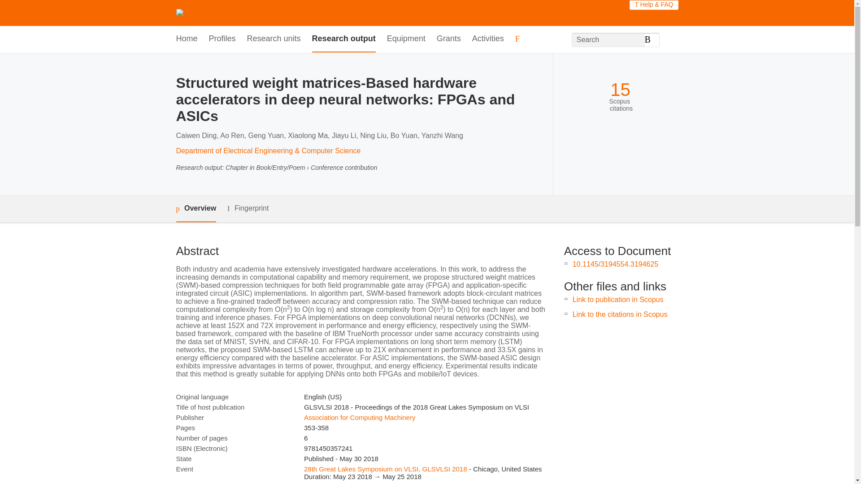 This screenshot has width=861, height=484. I want to click on Association for Computing Machinery, so click(359, 417).